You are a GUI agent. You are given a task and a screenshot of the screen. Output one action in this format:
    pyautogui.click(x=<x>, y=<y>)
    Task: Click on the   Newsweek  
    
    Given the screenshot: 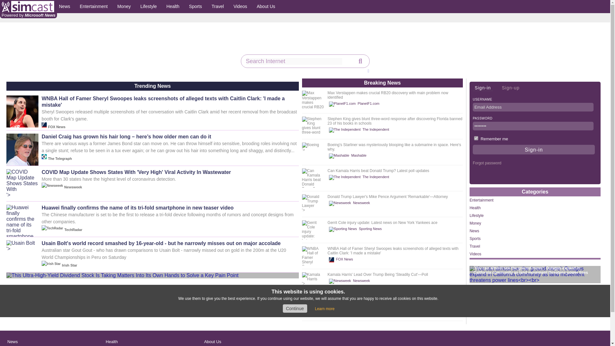 What is the action you would take?
    pyautogui.click(x=350, y=203)
    